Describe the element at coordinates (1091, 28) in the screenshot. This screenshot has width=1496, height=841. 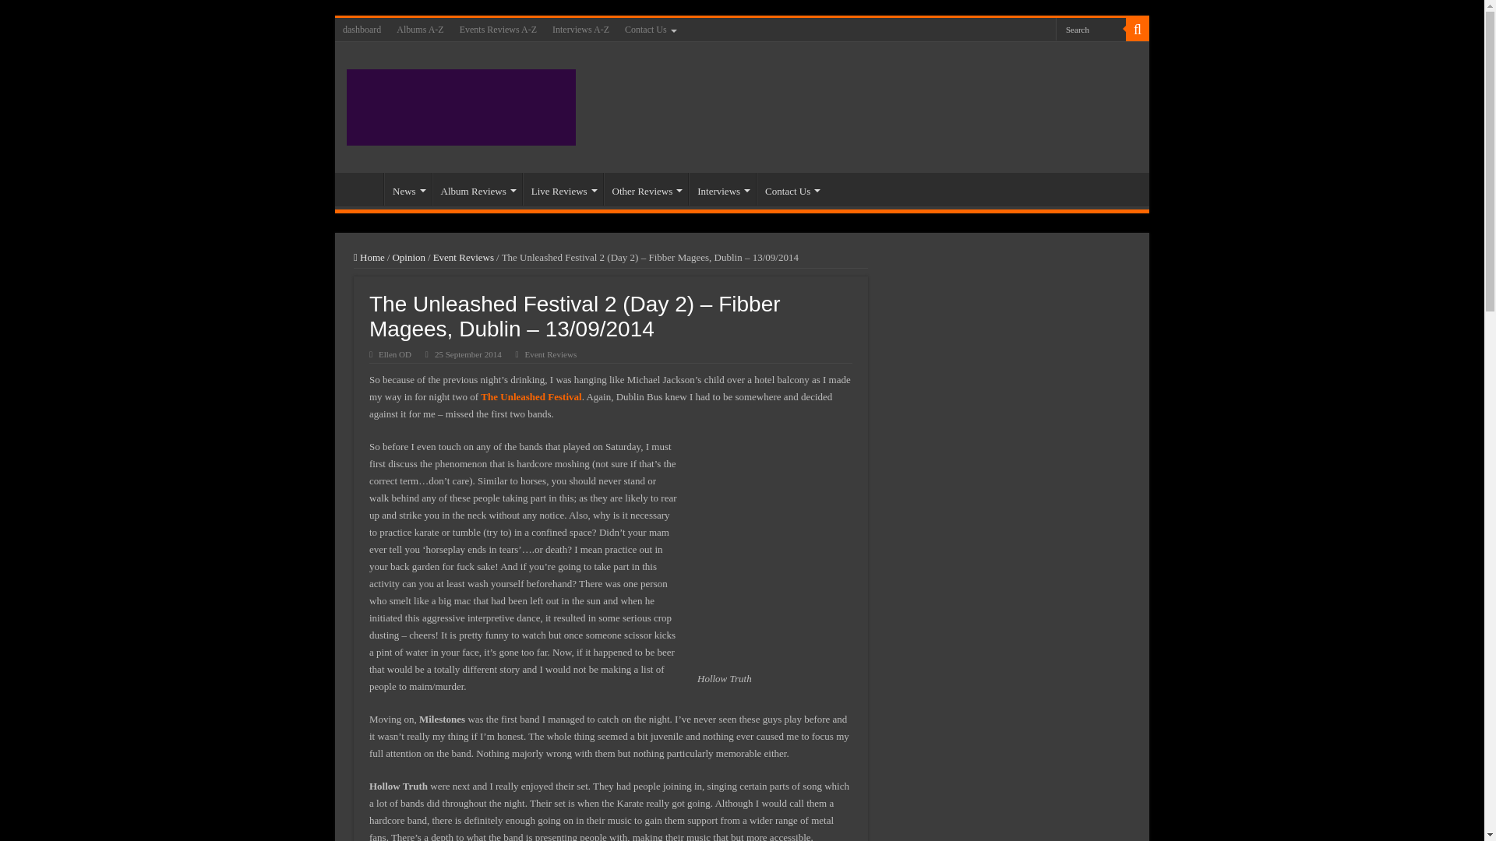
I see `Search` at that location.